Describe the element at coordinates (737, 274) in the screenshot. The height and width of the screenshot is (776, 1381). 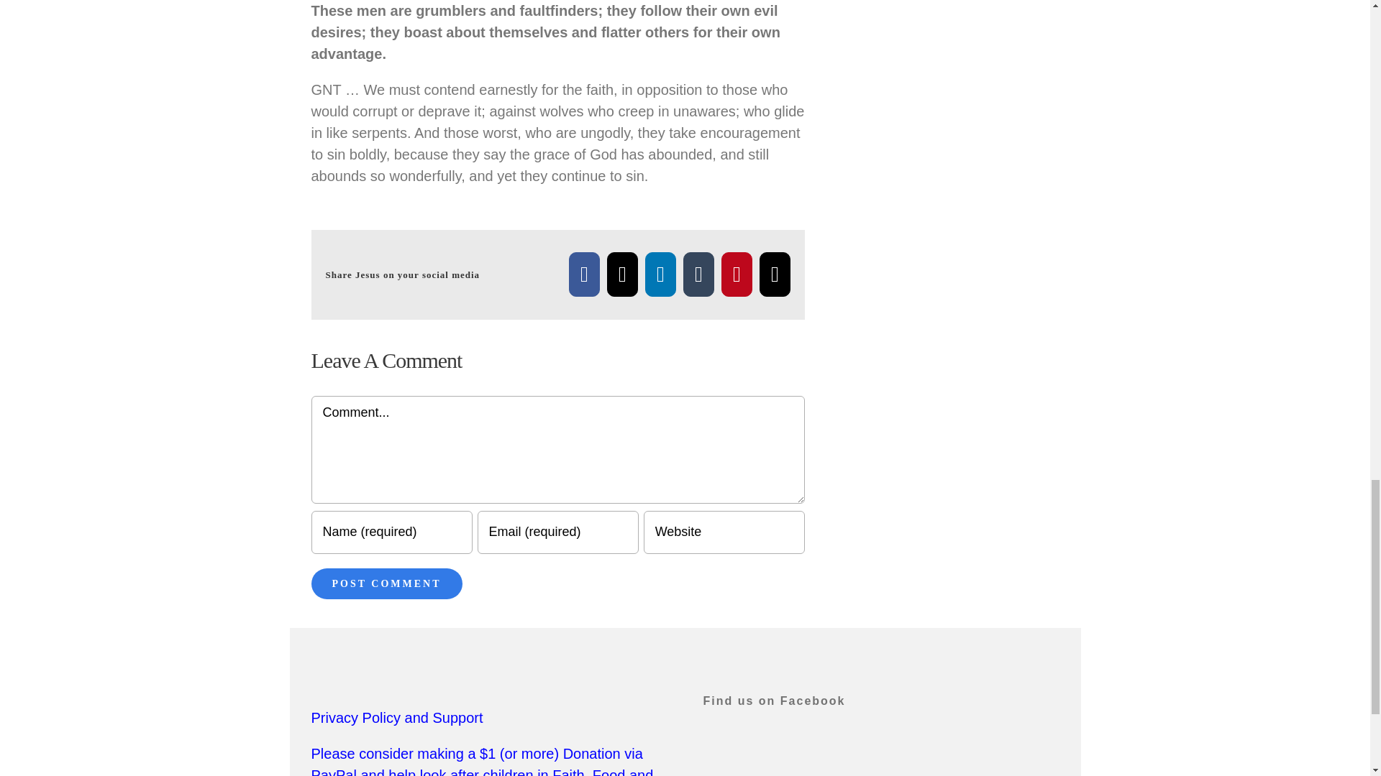
I see `Pinterest` at that location.